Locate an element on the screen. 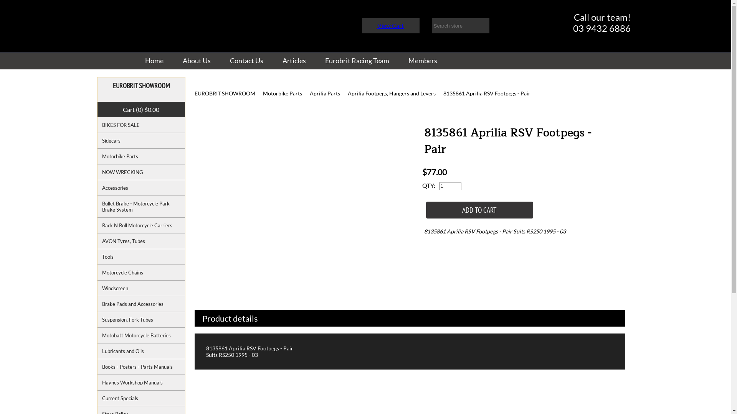  BIKES FOR SALE is located at coordinates (141, 125).